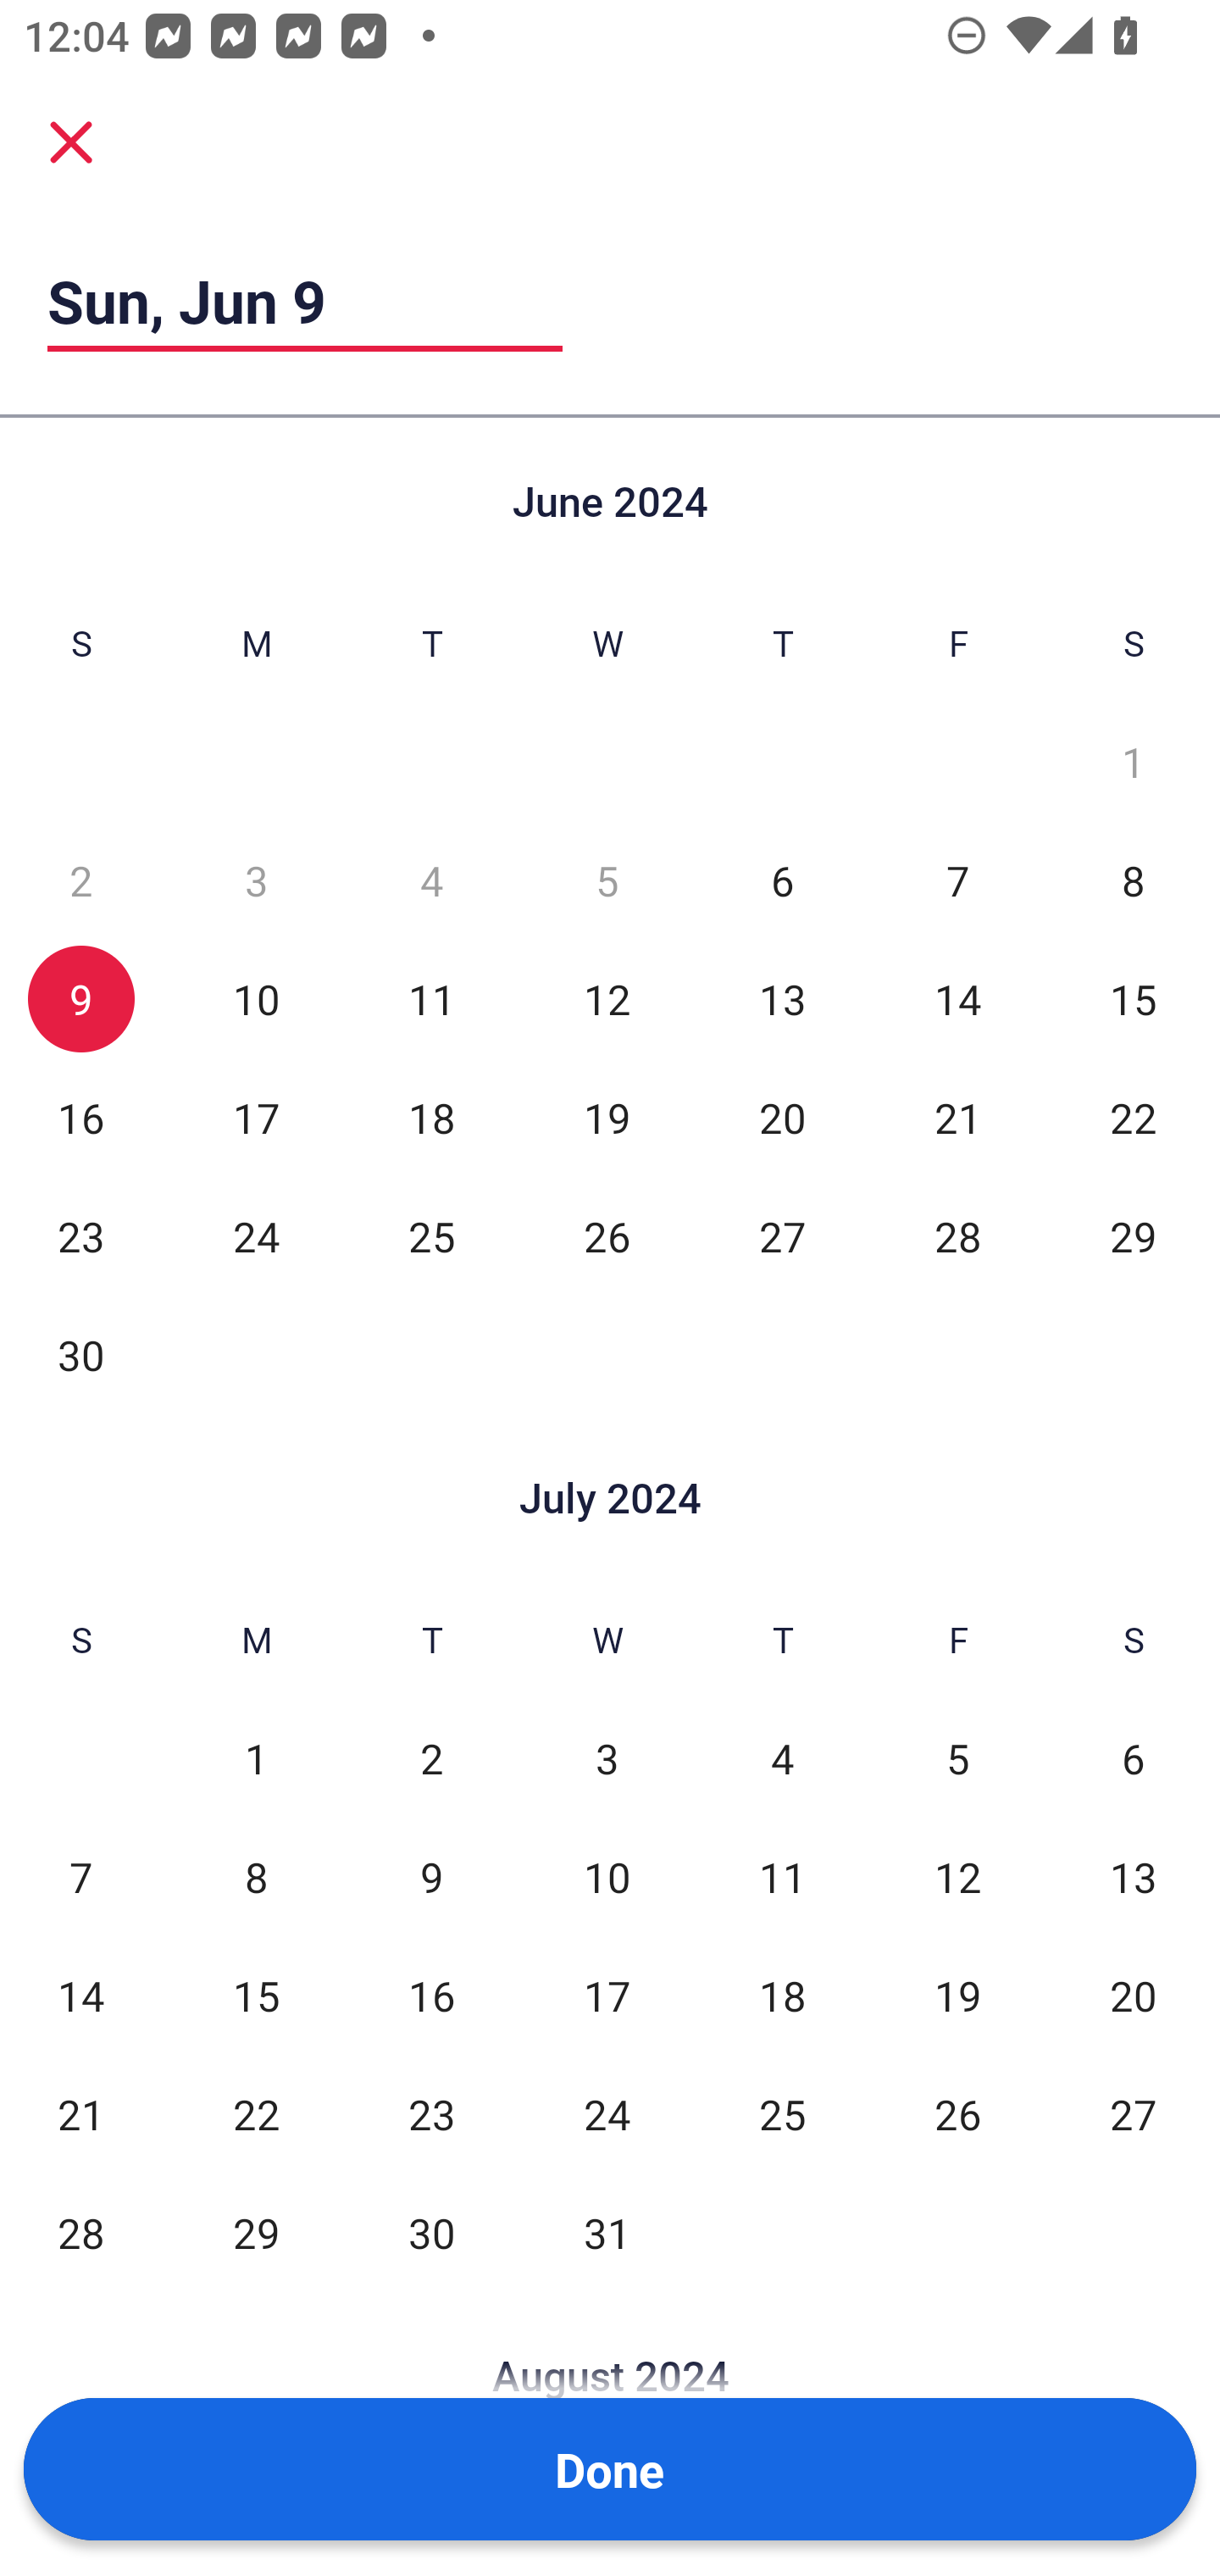 The height and width of the screenshot is (2576, 1220). What do you see at coordinates (957, 880) in the screenshot?
I see `7 Fri, Jun 7, Not Selected` at bounding box center [957, 880].